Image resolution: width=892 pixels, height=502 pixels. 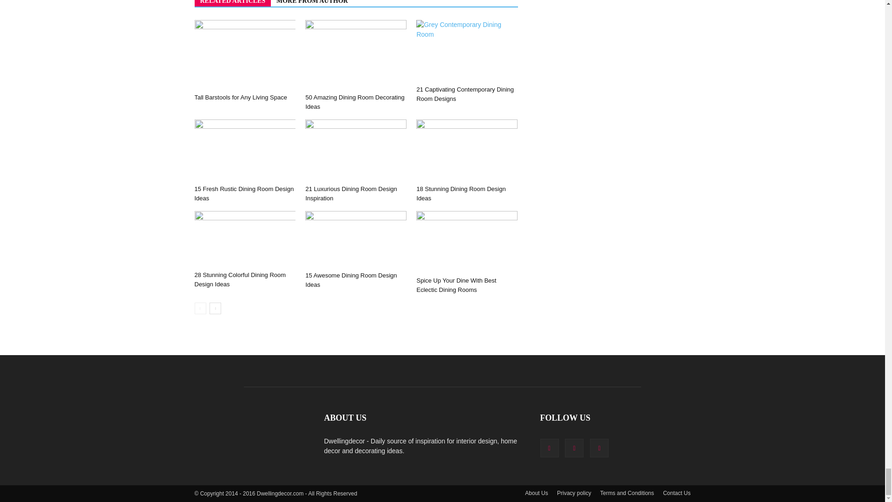 What do you see at coordinates (312, 3) in the screenshot?
I see `MORE FROM AUTHOR` at bounding box center [312, 3].